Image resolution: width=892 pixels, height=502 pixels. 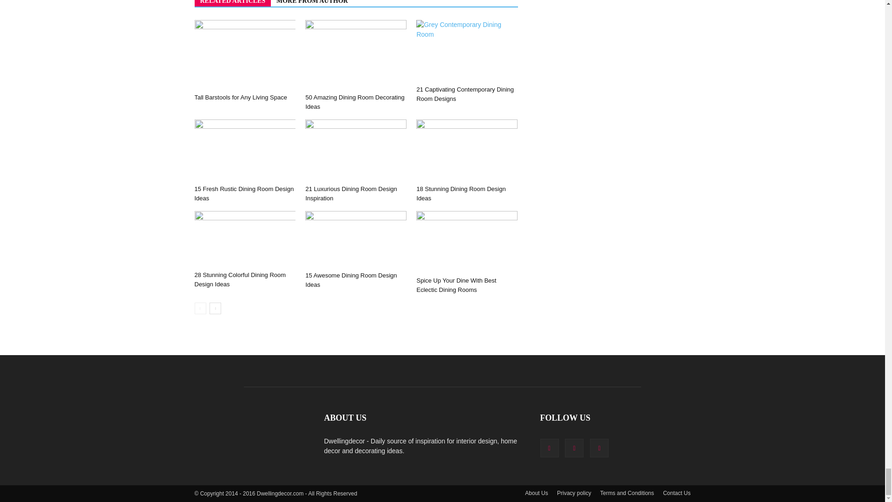 What do you see at coordinates (312, 3) in the screenshot?
I see `MORE FROM AUTHOR` at bounding box center [312, 3].